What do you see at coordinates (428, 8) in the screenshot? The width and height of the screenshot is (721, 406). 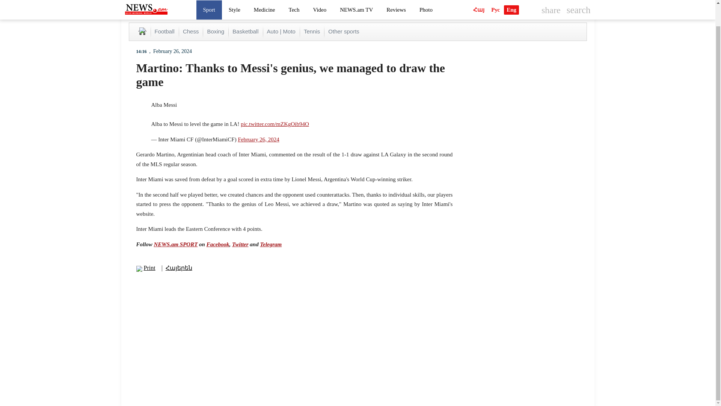 I see `EURO 2024` at bounding box center [428, 8].